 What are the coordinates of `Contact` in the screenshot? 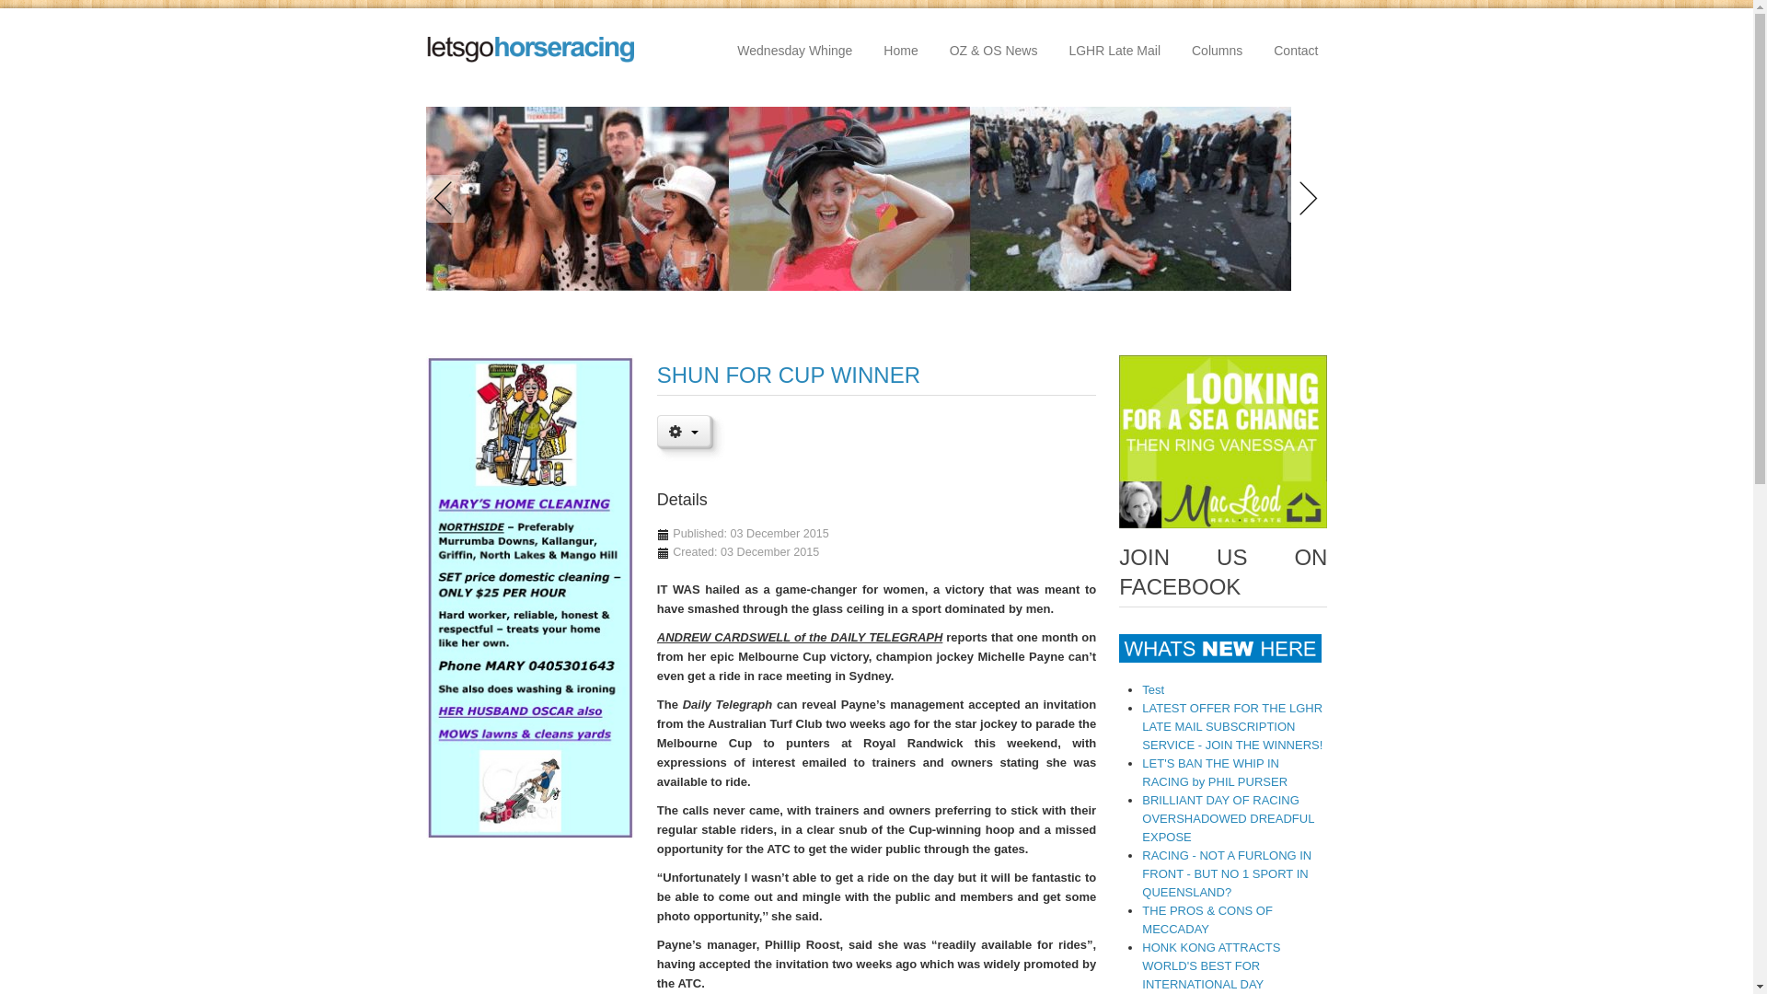 It's located at (1296, 51).